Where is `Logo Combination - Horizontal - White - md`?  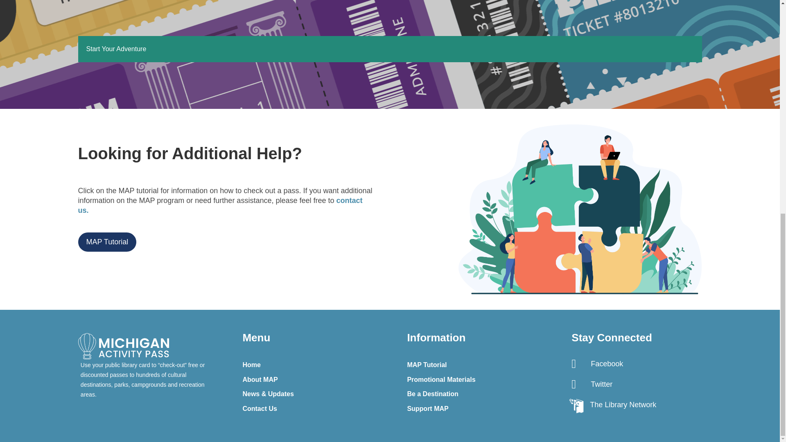
Logo Combination - Horizontal - White - md is located at coordinates (123, 346).